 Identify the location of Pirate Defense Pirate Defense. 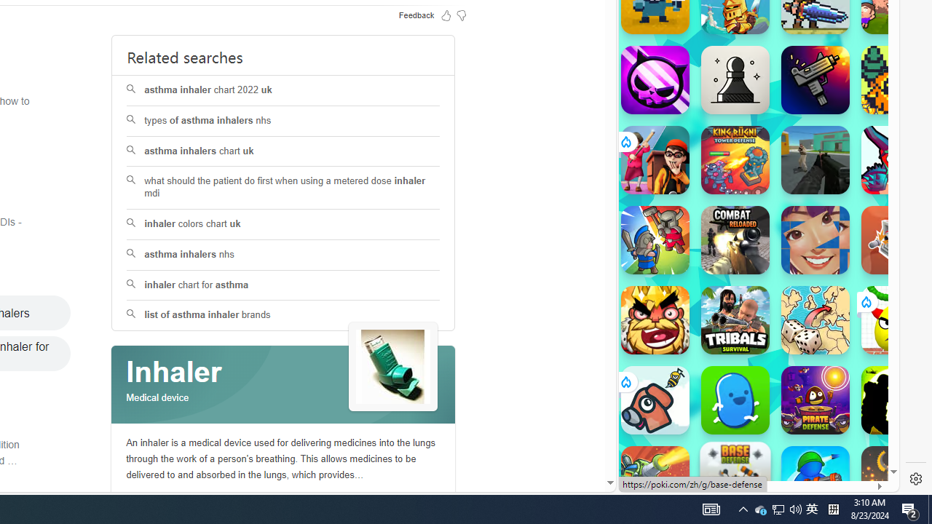
(815, 400).